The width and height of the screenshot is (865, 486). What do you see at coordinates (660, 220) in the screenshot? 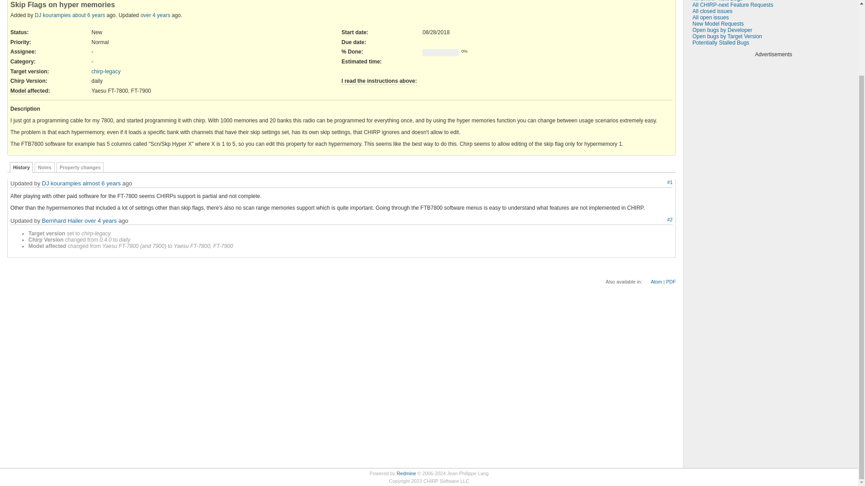
I see `Actions` at bounding box center [660, 220].